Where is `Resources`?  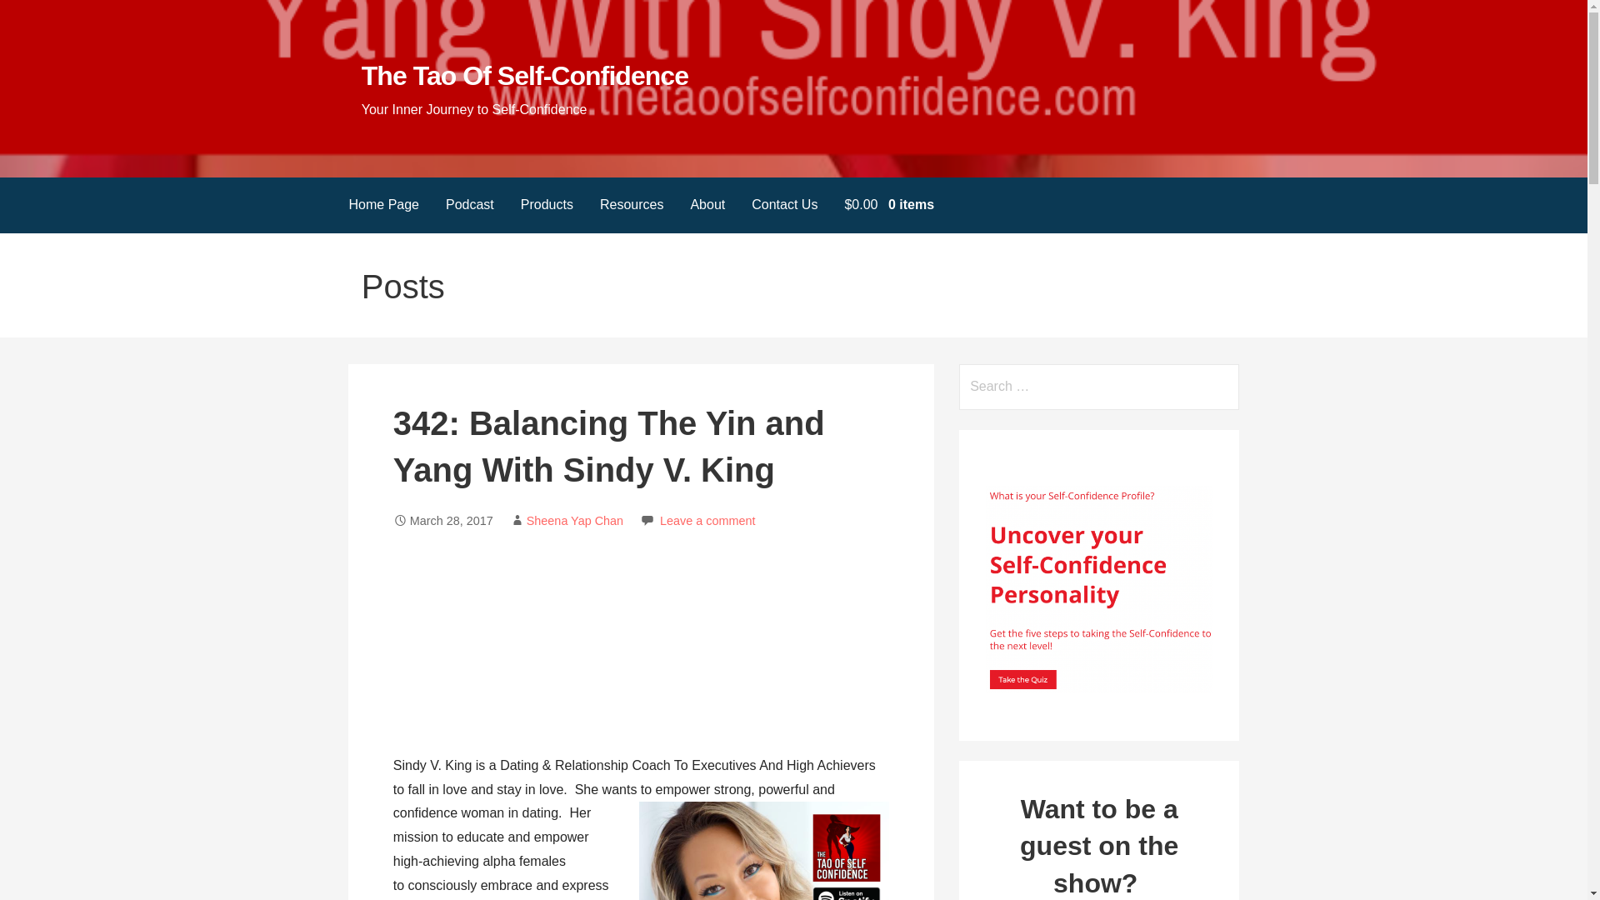
Resources is located at coordinates (632, 205).